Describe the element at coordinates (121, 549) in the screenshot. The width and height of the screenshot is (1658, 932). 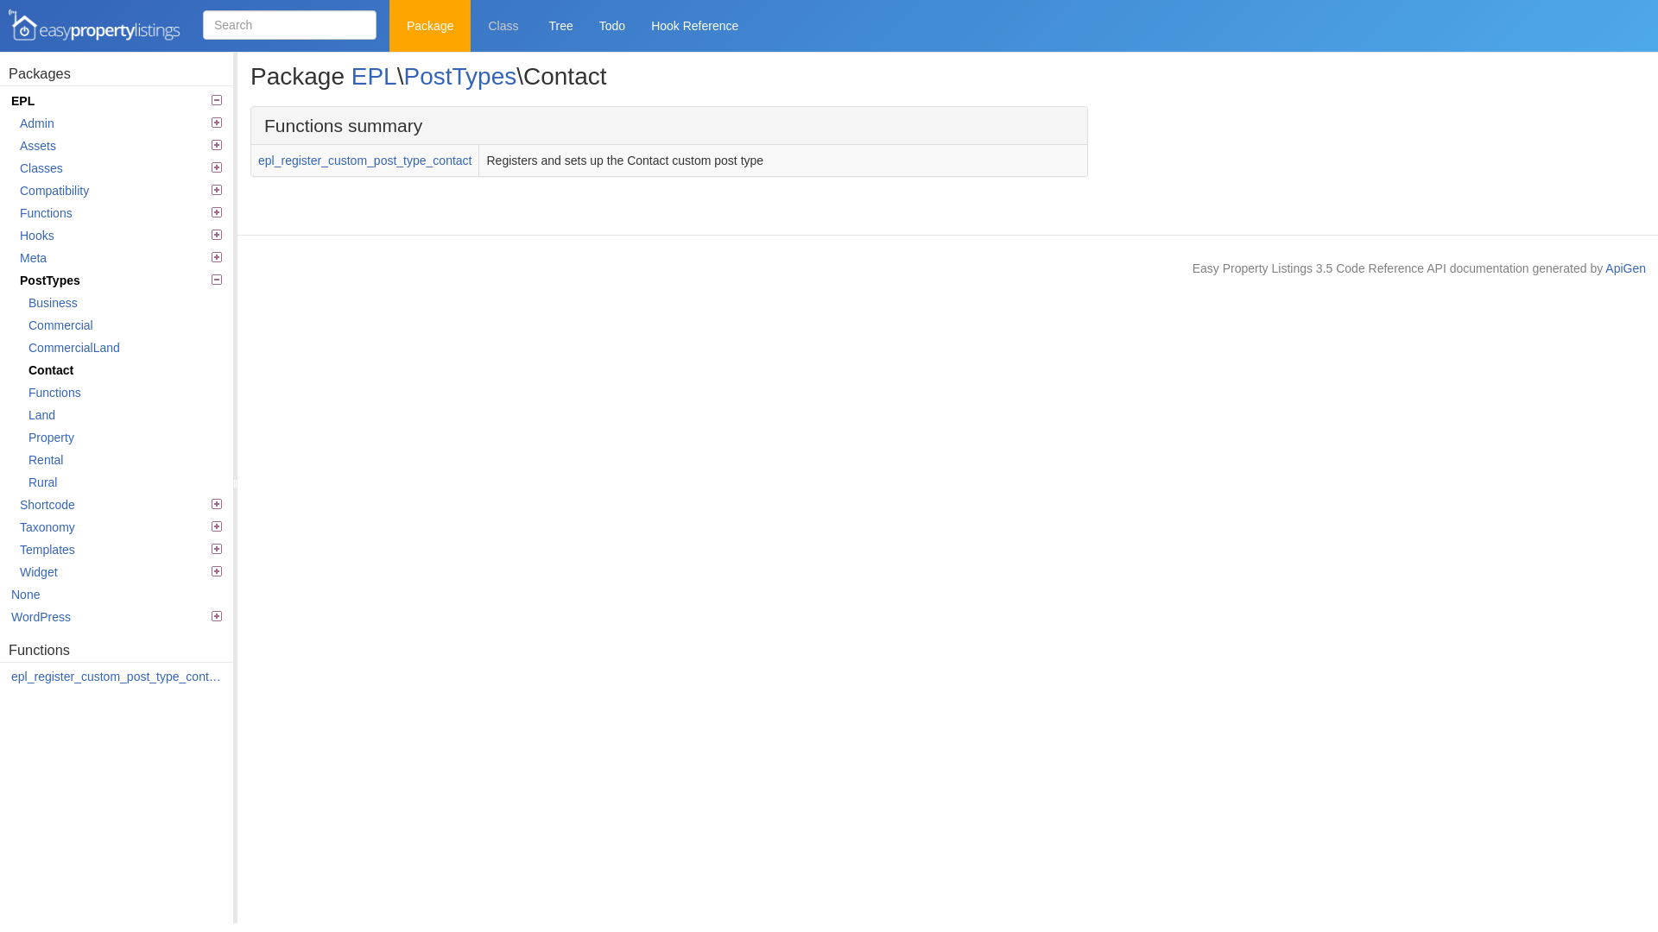
I see `Templates` at that location.